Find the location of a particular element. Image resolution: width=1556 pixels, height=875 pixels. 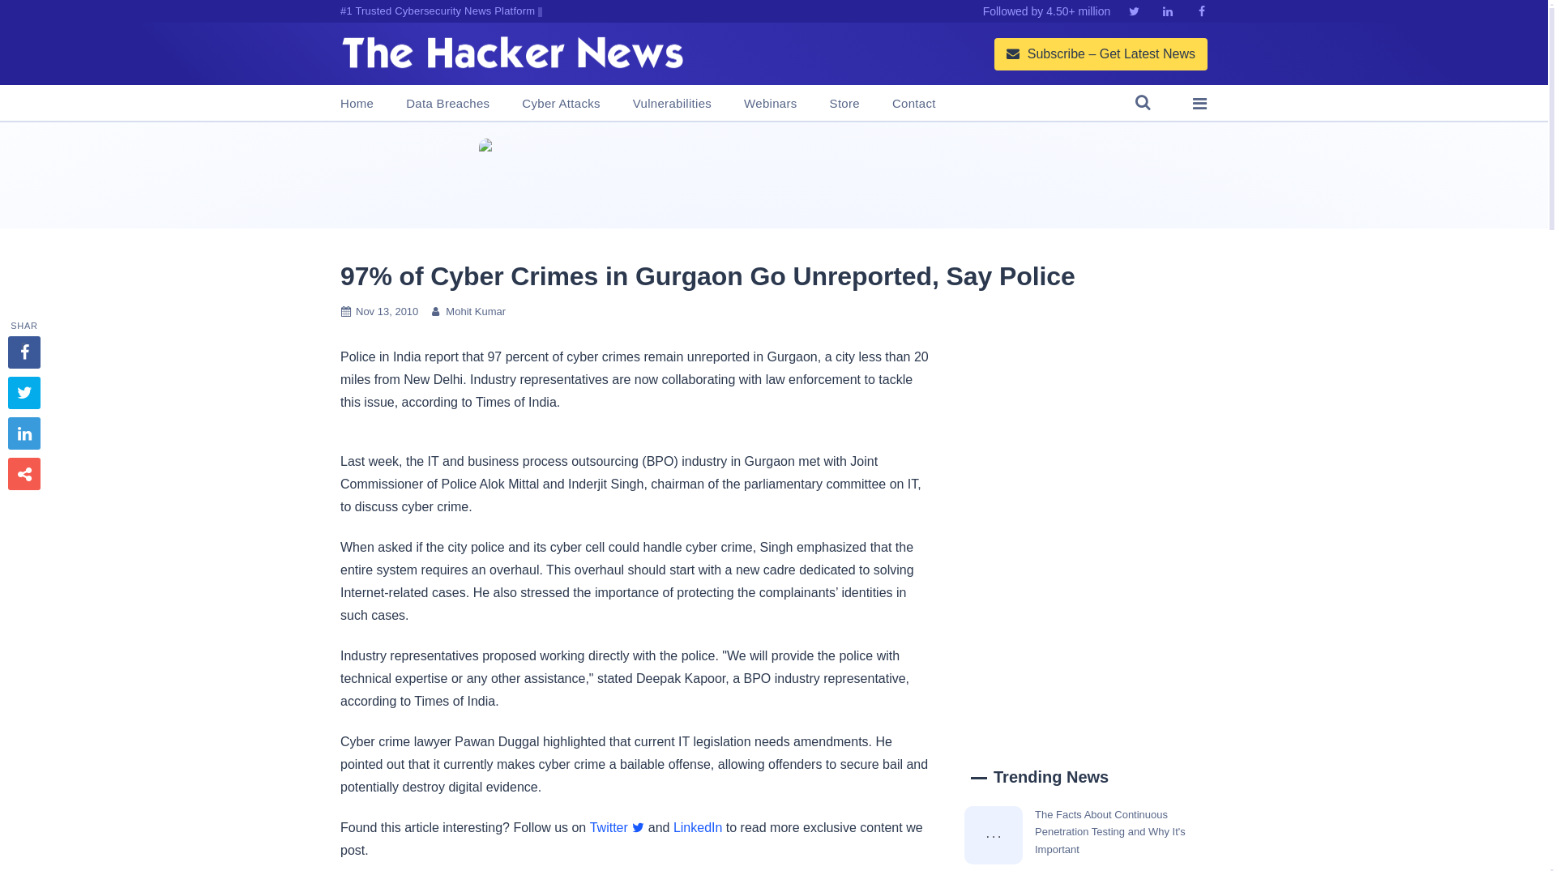

Webinars is located at coordinates (770, 104).